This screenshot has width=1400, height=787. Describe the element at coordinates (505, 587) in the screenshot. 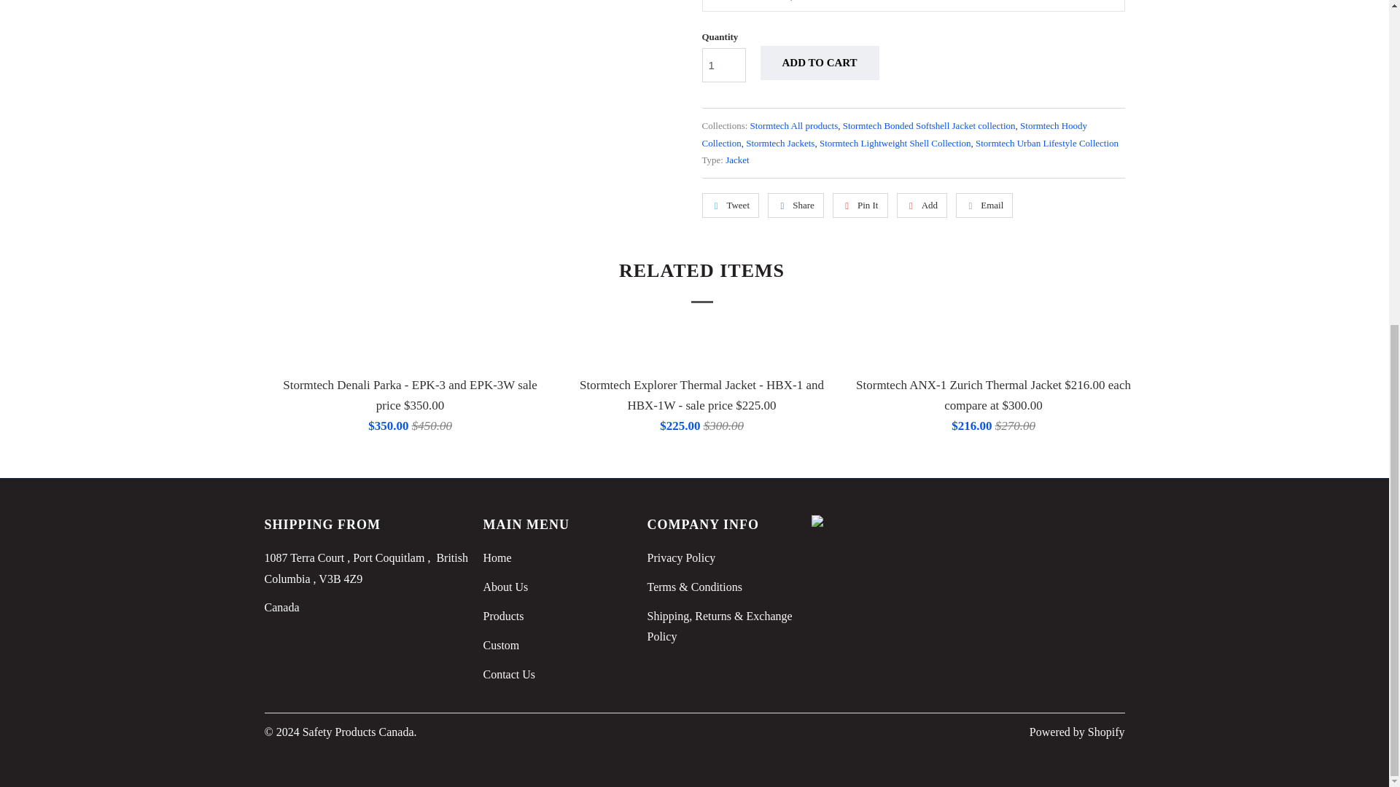

I see `About Us` at that location.